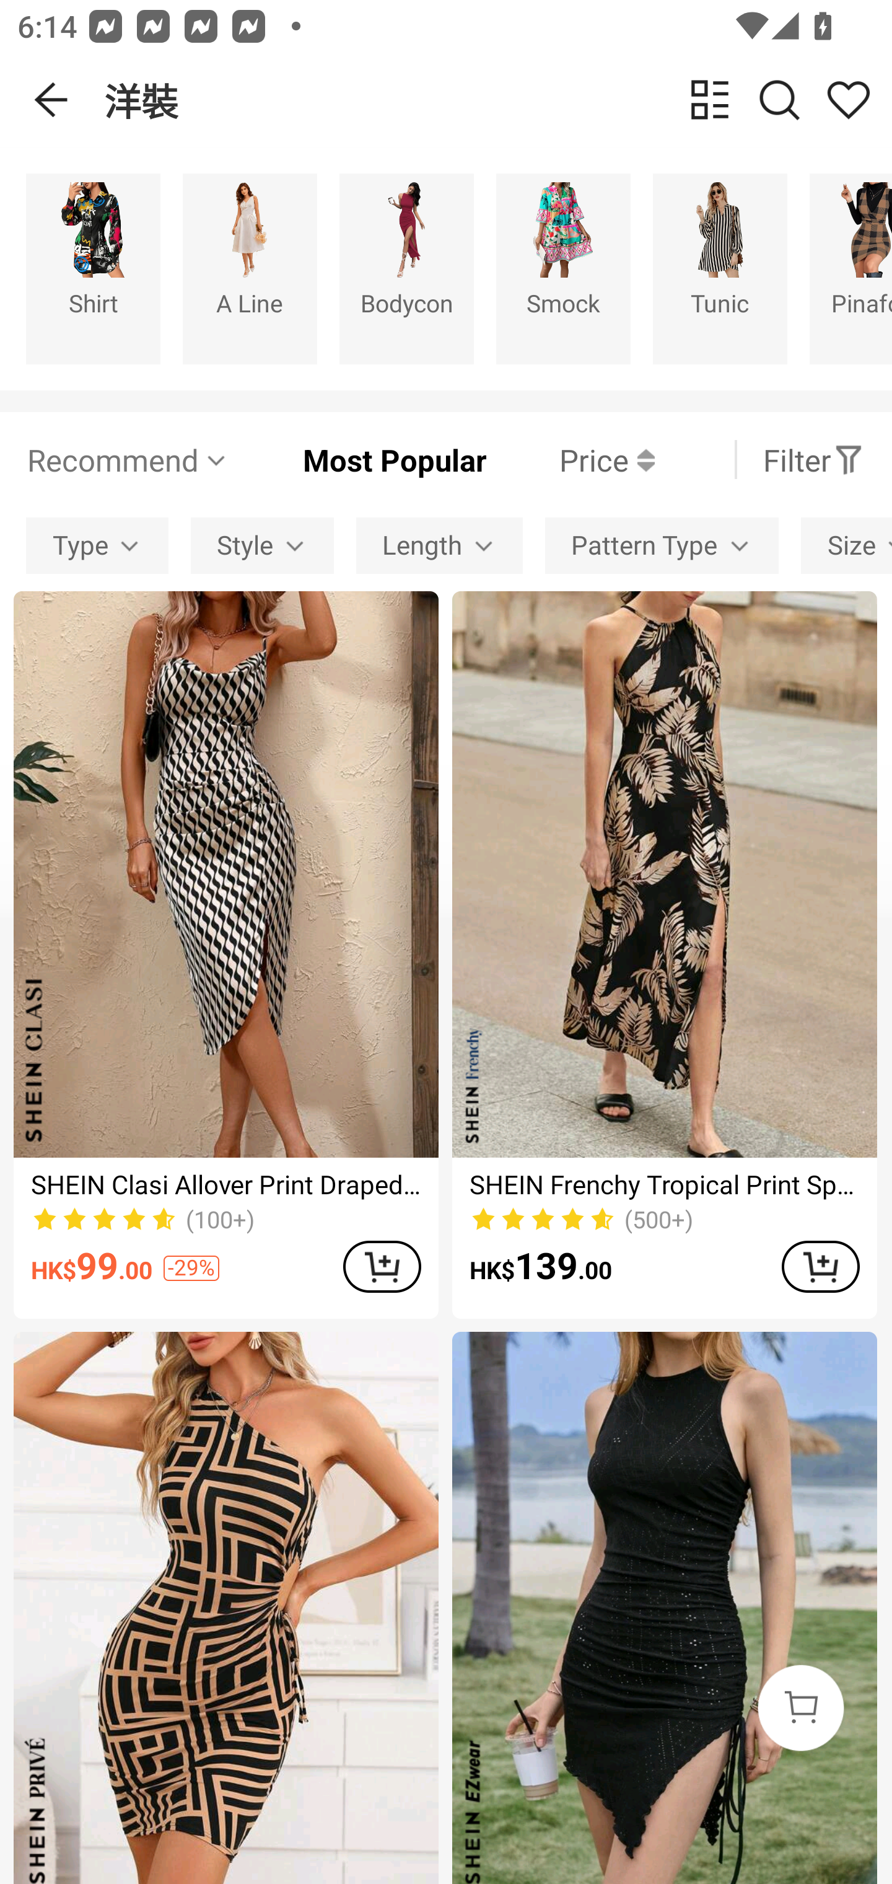 The height and width of the screenshot is (1884, 892). What do you see at coordinates (813, 459) in the screenshot?
I see `Filter` at bounding box center [813, 459].